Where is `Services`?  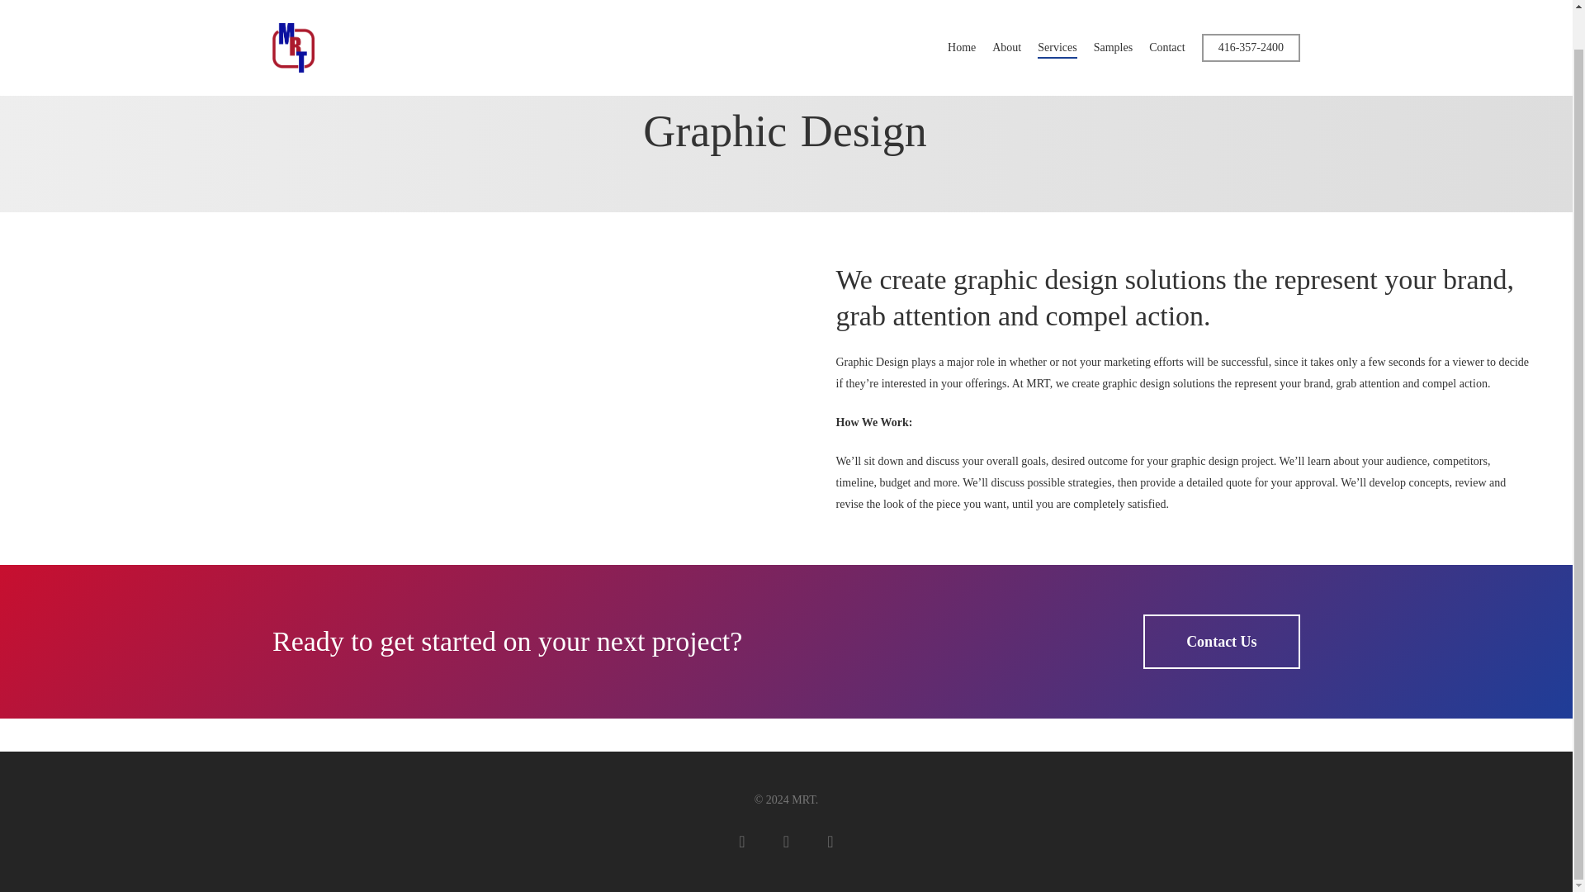
Services is located at coordinates (1057, 8).